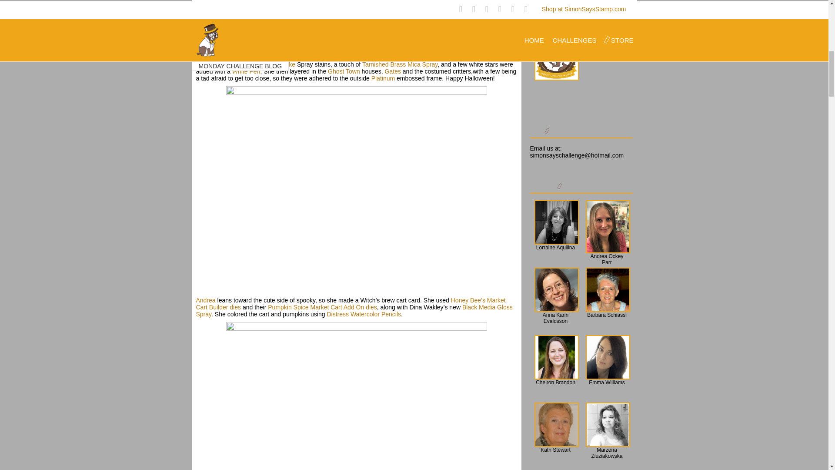  Describe the element at coordinates (275, 64) in the screenshot. I see `Hickory Smoke` at that location.